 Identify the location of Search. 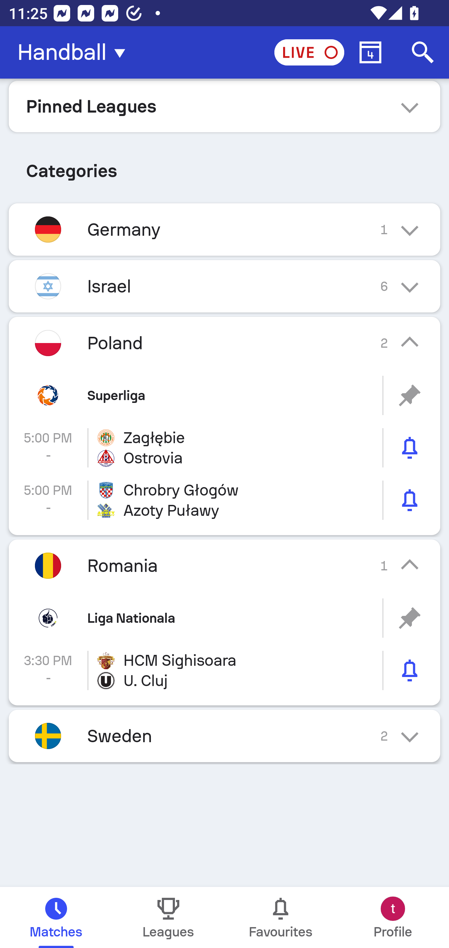
(423, 52).